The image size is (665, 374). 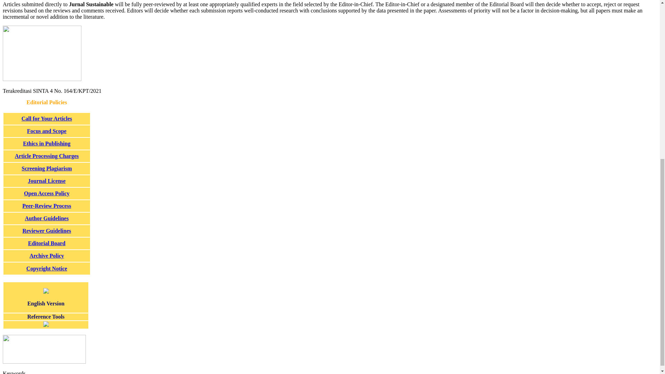 I want to click on Journal License, so click(x=47, y=181).